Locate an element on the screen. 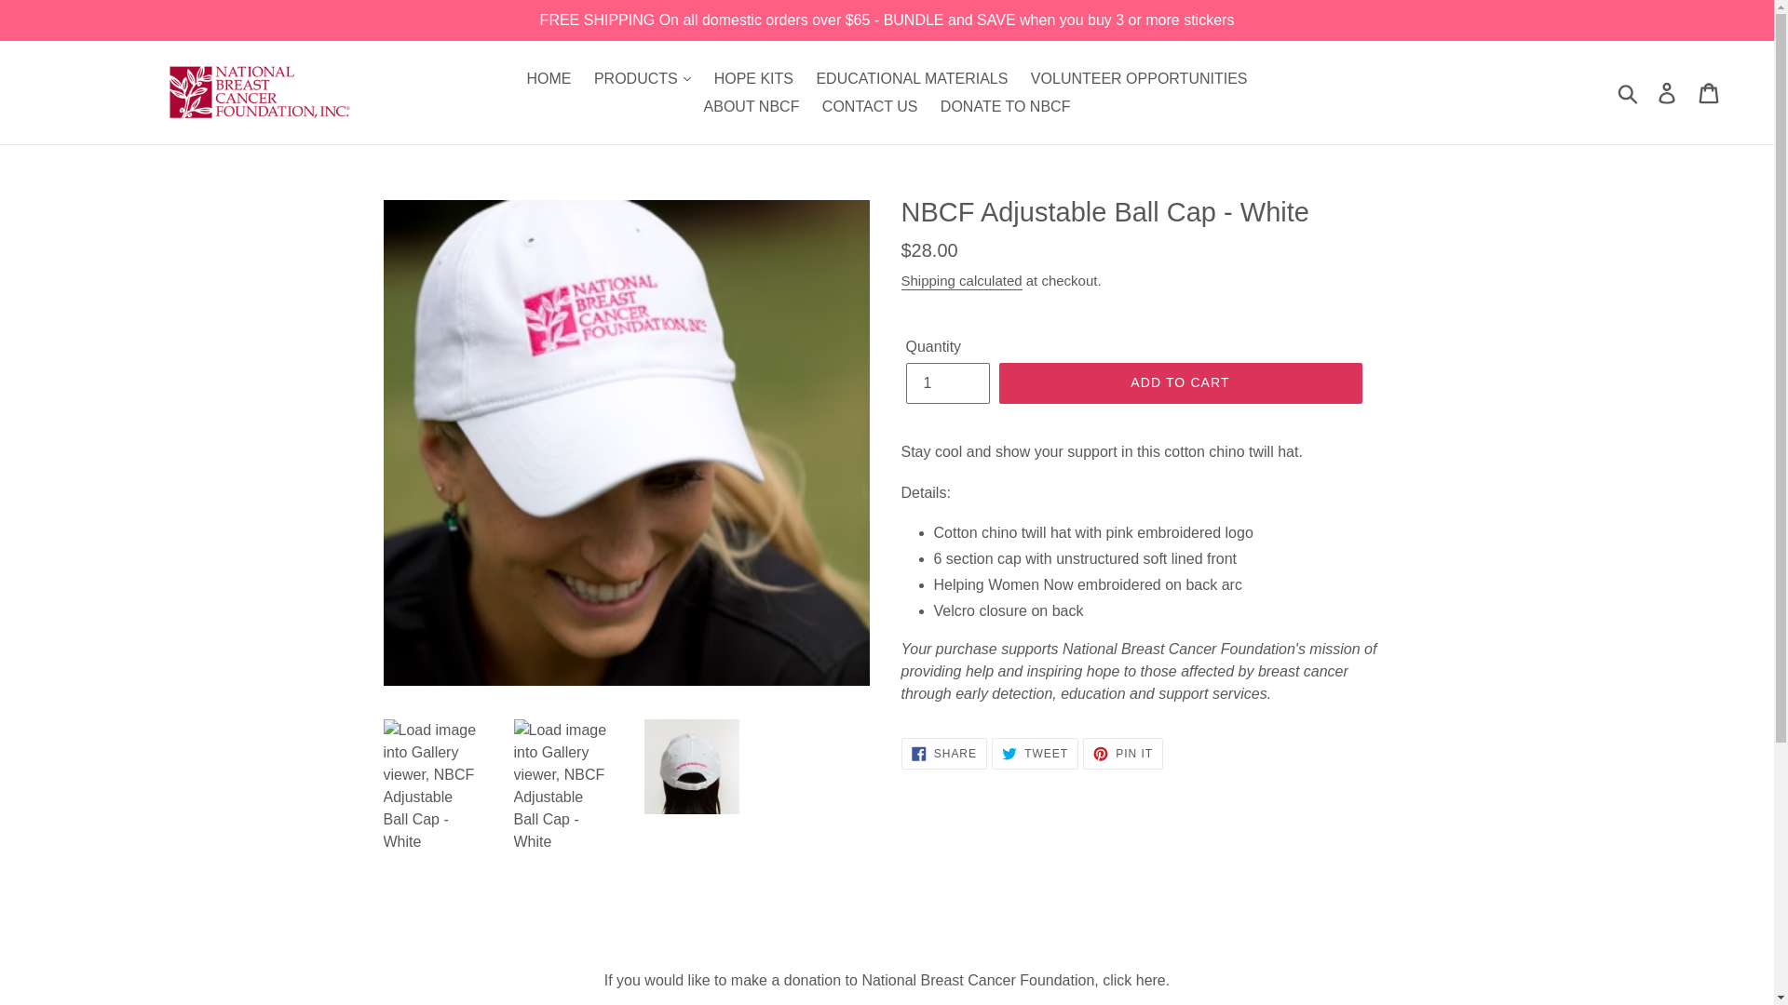 The image size is (1788, 1005). Log in is located at coordinates (1668, 93).